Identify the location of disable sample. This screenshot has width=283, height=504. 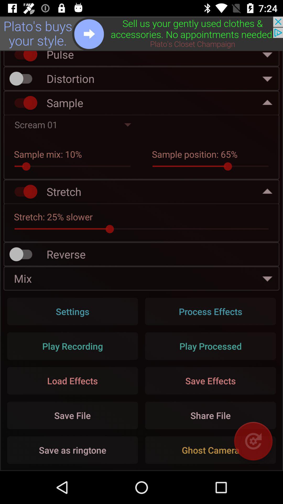
(23, 103).